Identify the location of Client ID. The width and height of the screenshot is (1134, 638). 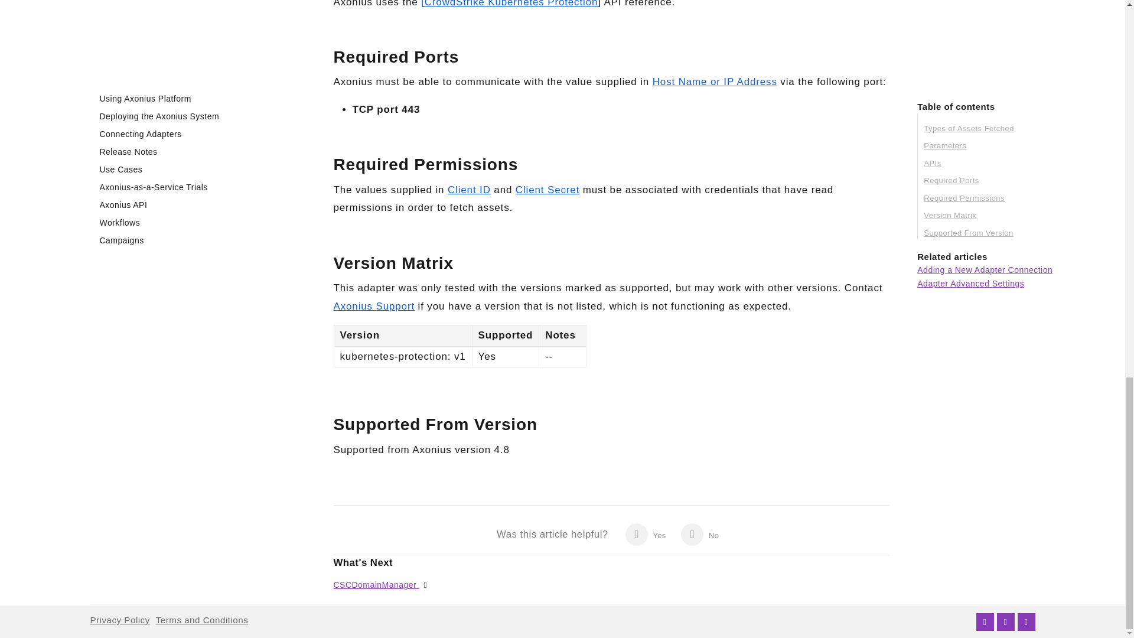
(469, 190).